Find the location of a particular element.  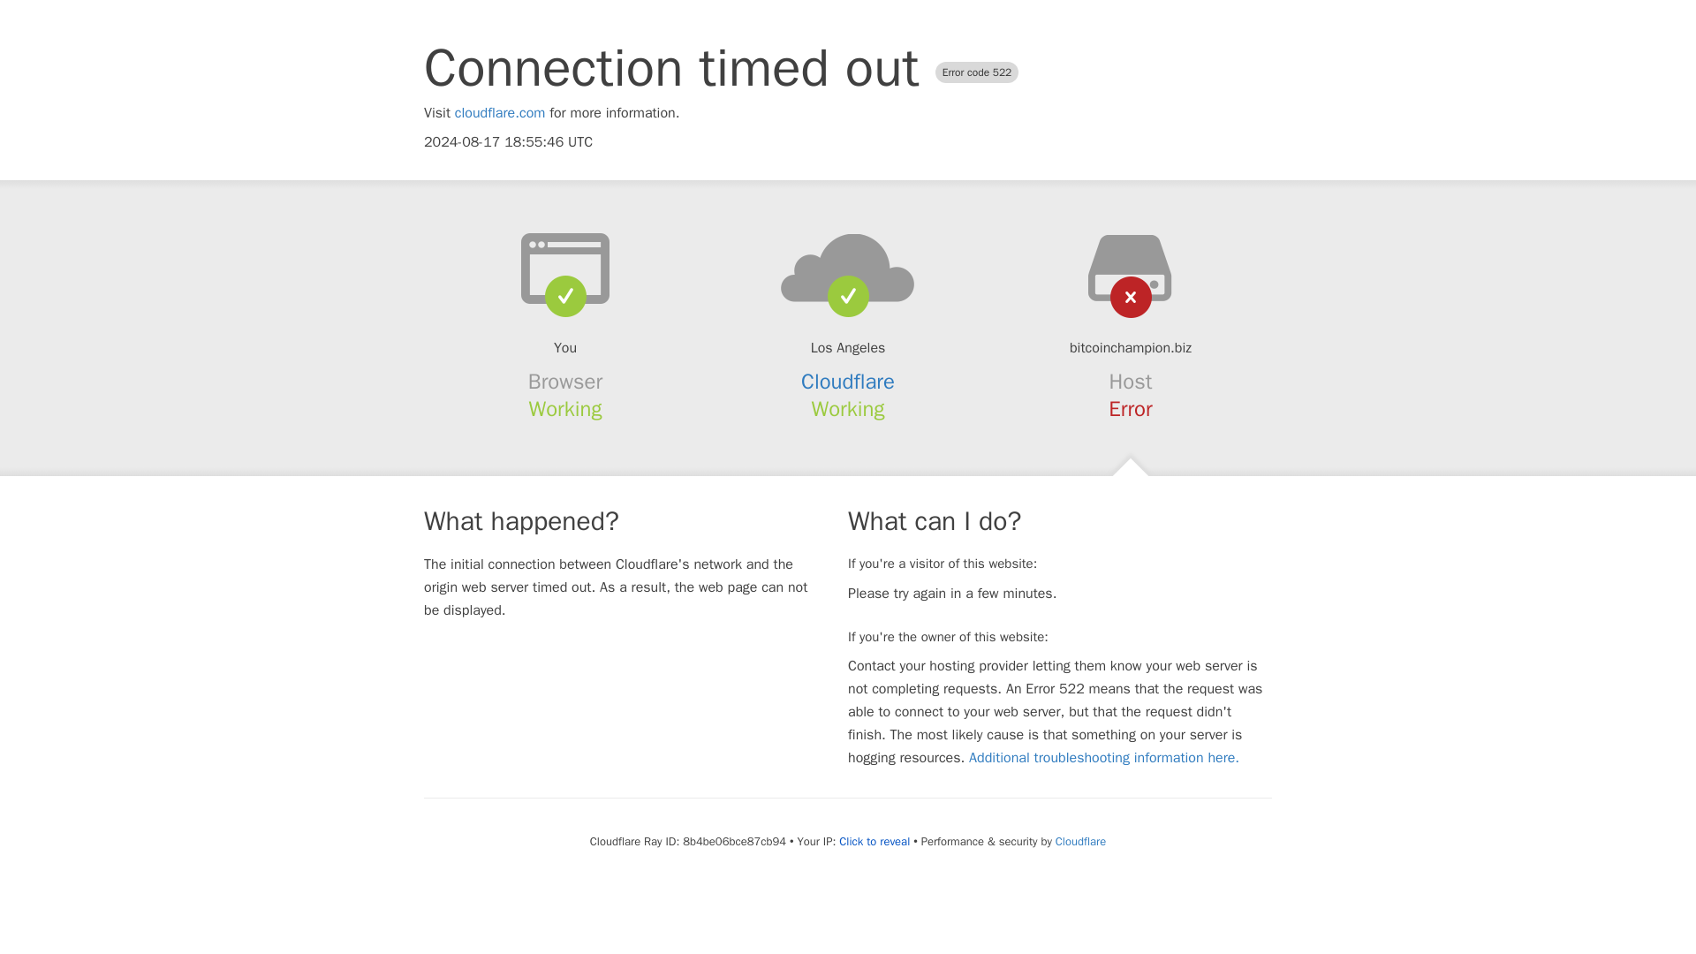

Cloudflare is located at coordinates (848, 382).